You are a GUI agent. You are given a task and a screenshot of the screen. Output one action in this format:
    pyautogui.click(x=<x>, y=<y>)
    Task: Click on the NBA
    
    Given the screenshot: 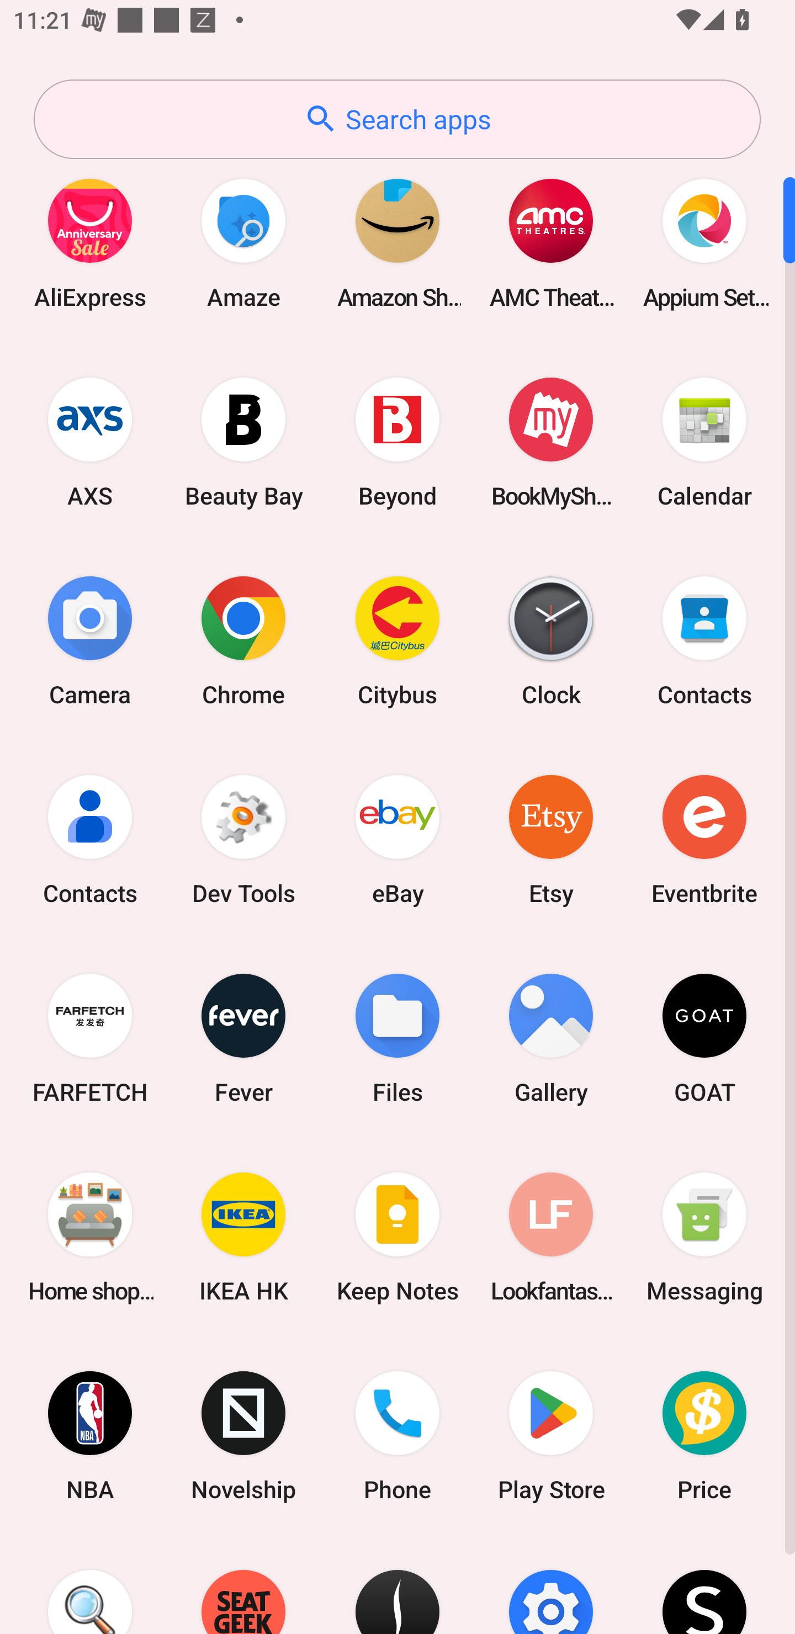 What is the action you would take?
    pyautogui.click(x=90, y=1436)
    